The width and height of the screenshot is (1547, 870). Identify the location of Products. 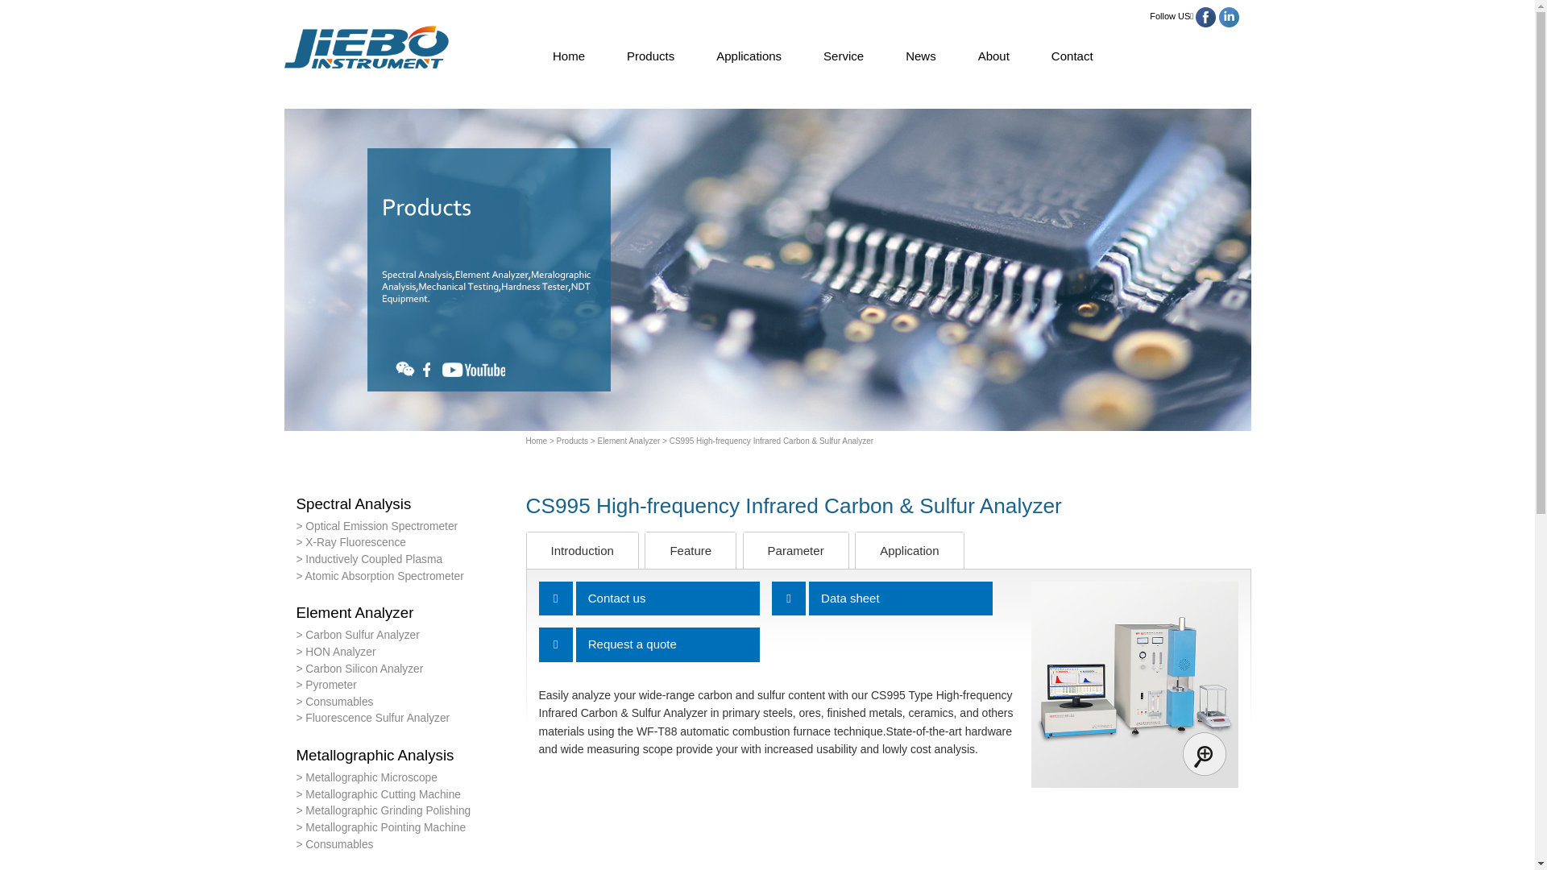
(651, 56).